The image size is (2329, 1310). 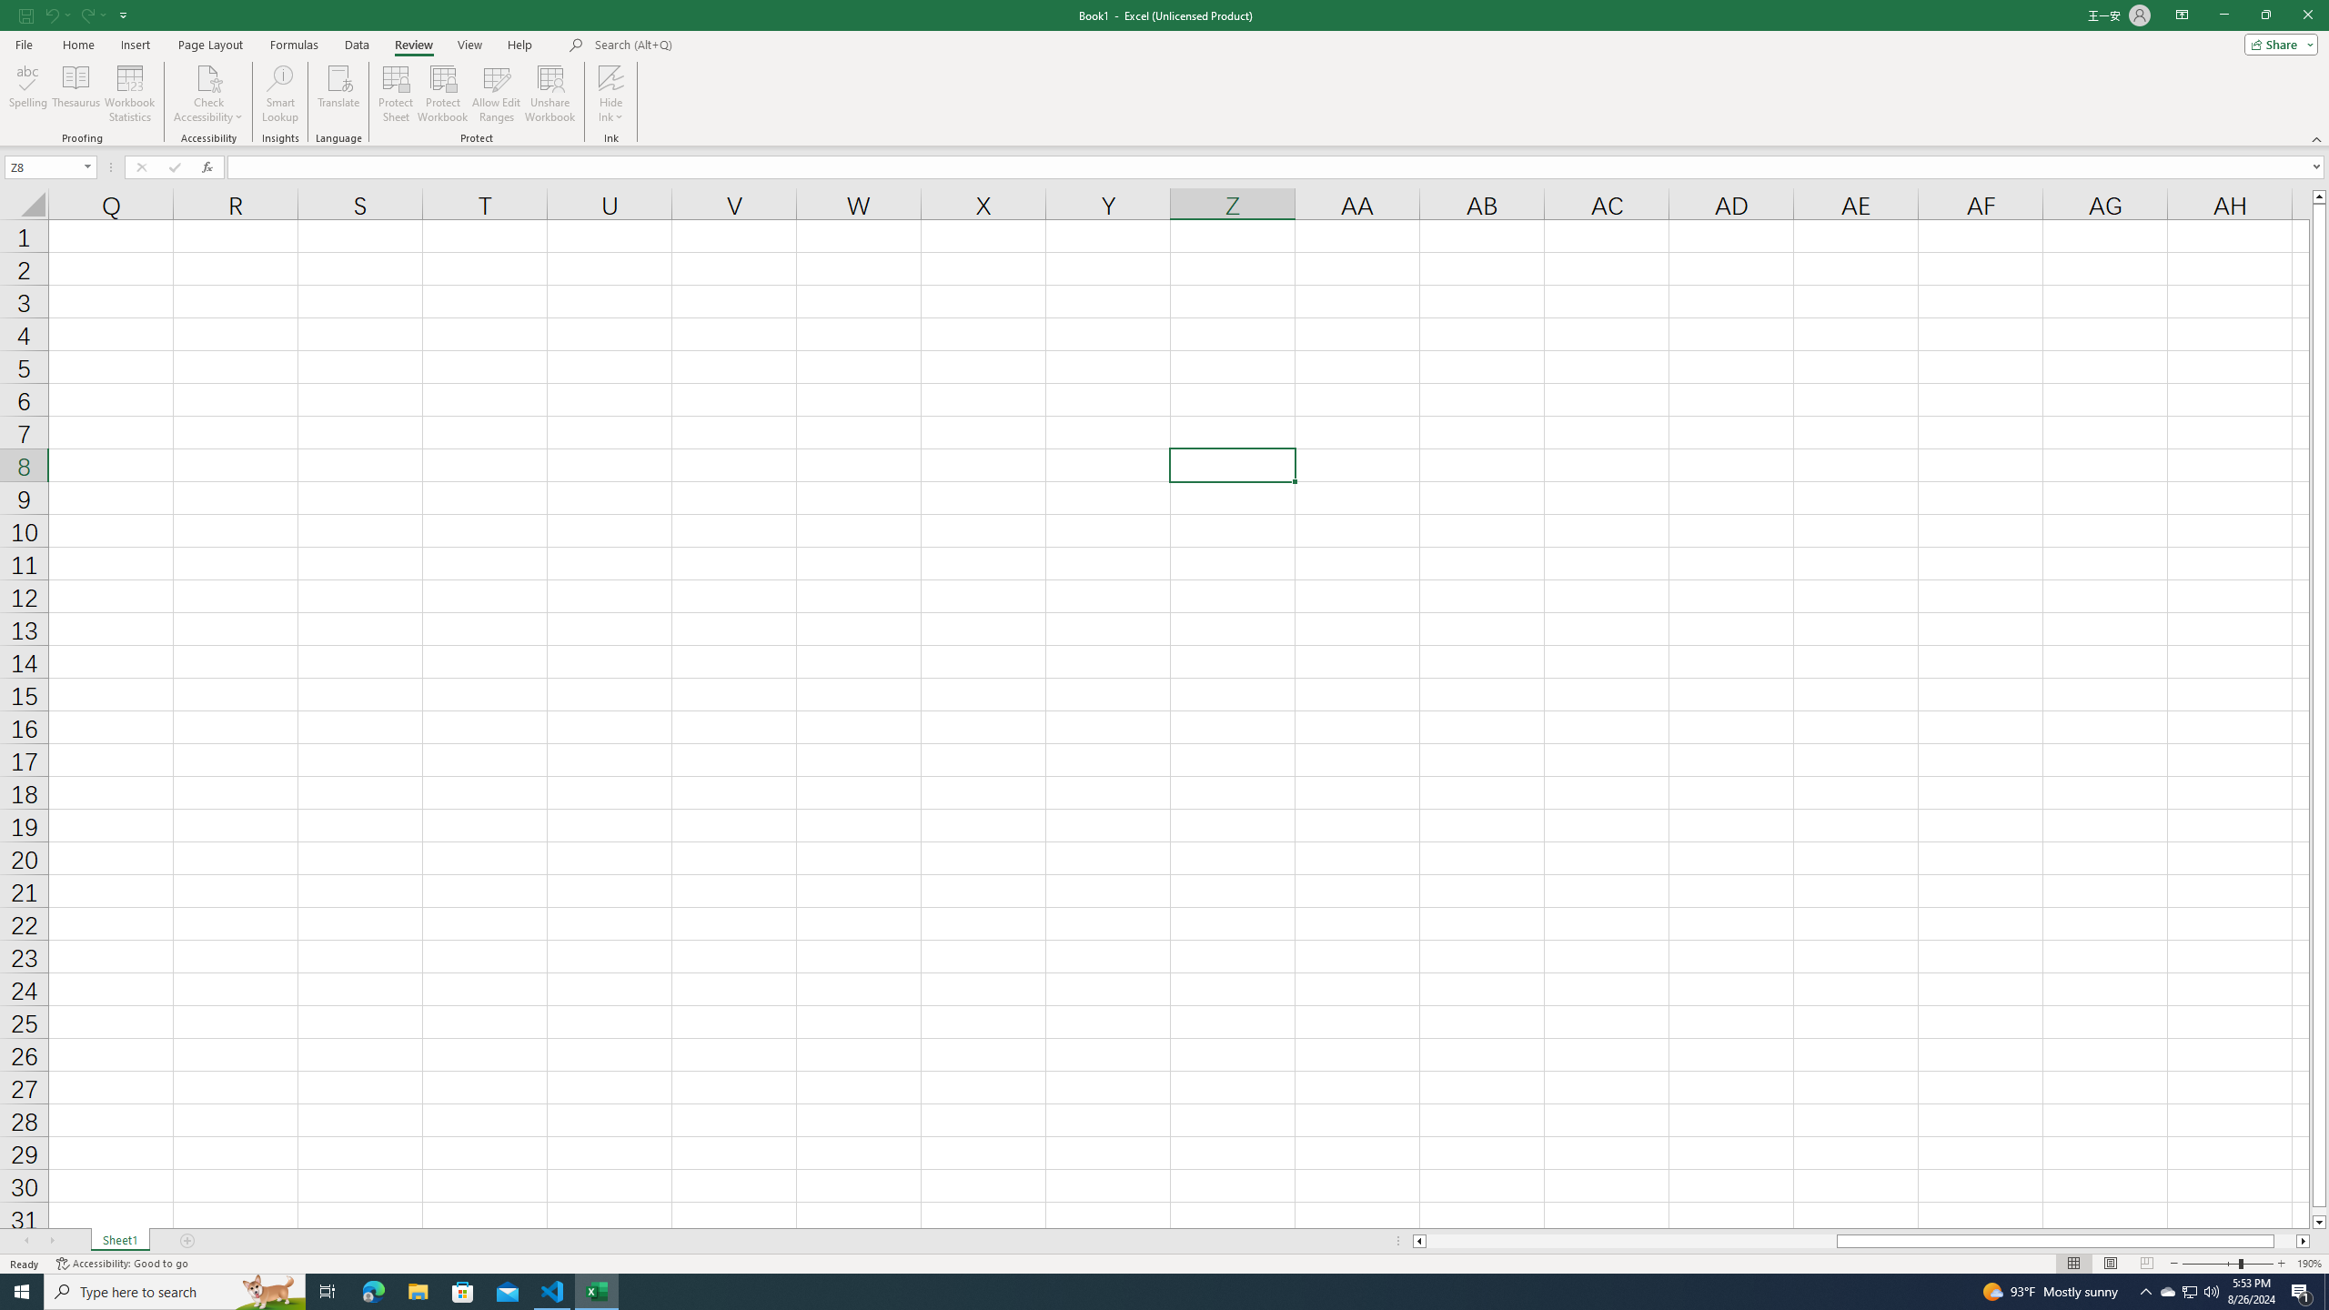 What do you see at coordinates (721, 45) in the screenshot?
I see `Microsoft search` at bounding box center [721, 45].